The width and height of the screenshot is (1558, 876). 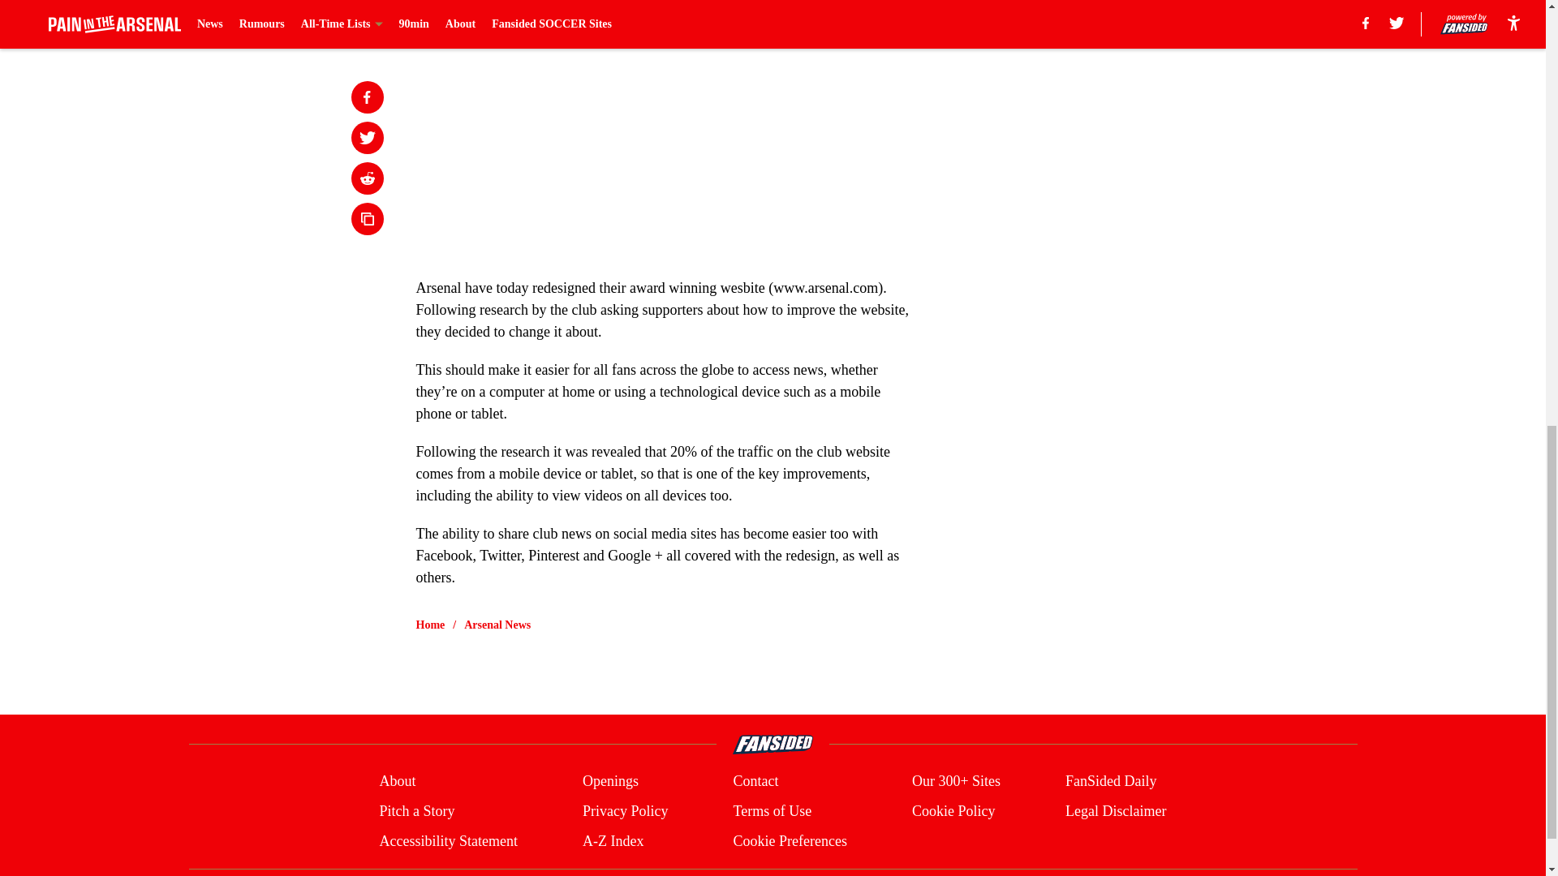 I want to click on Openings, so click(x=610, y=782).